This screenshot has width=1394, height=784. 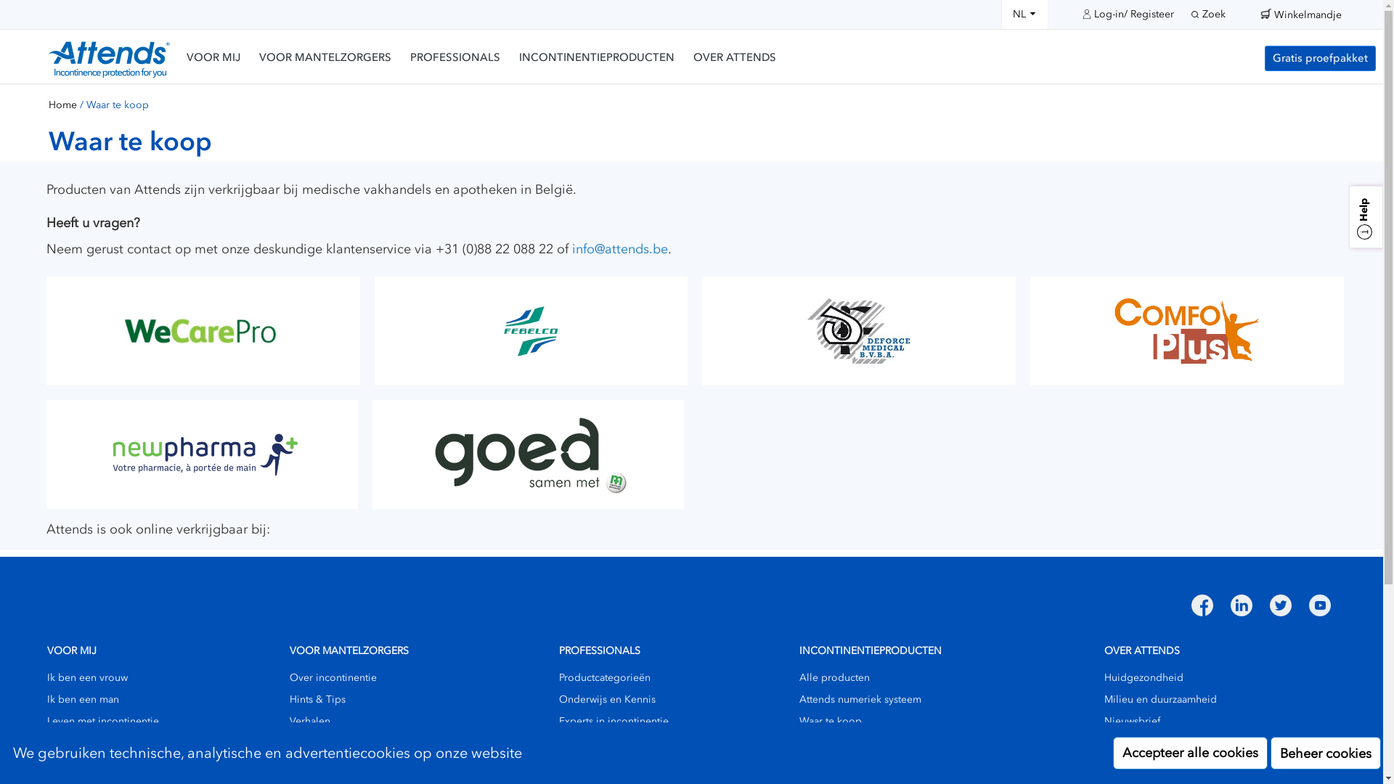 I want to click on Hints & Tips, so click(x=318, y=700).